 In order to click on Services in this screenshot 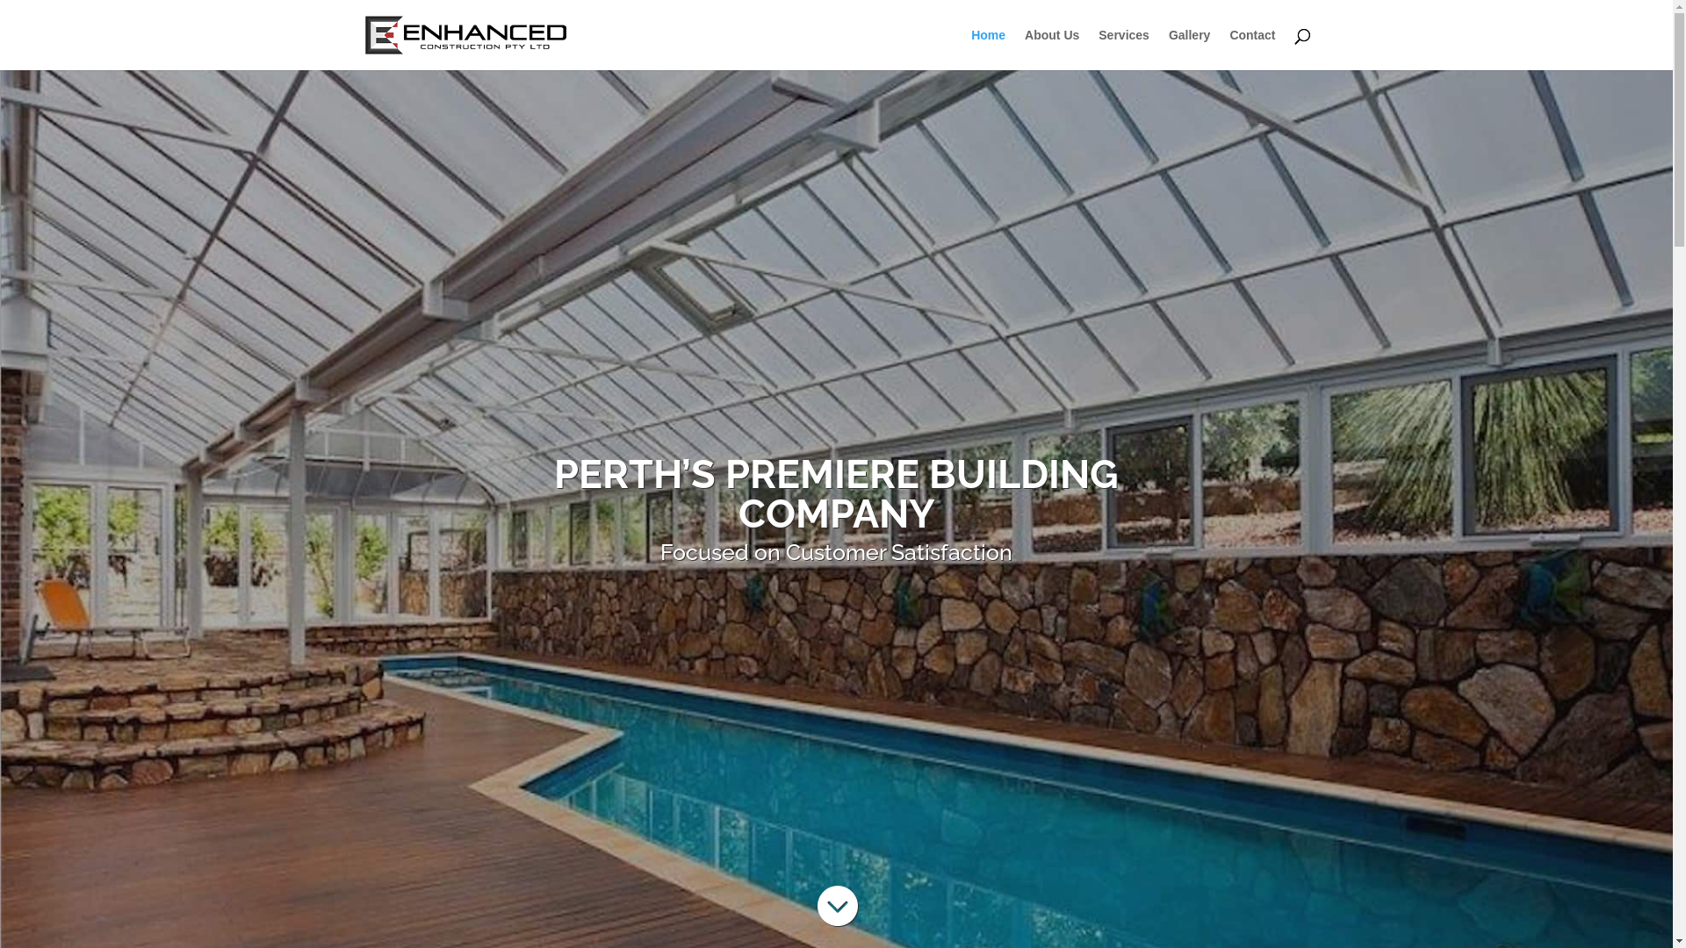, I will do `click(1124, 49)`.